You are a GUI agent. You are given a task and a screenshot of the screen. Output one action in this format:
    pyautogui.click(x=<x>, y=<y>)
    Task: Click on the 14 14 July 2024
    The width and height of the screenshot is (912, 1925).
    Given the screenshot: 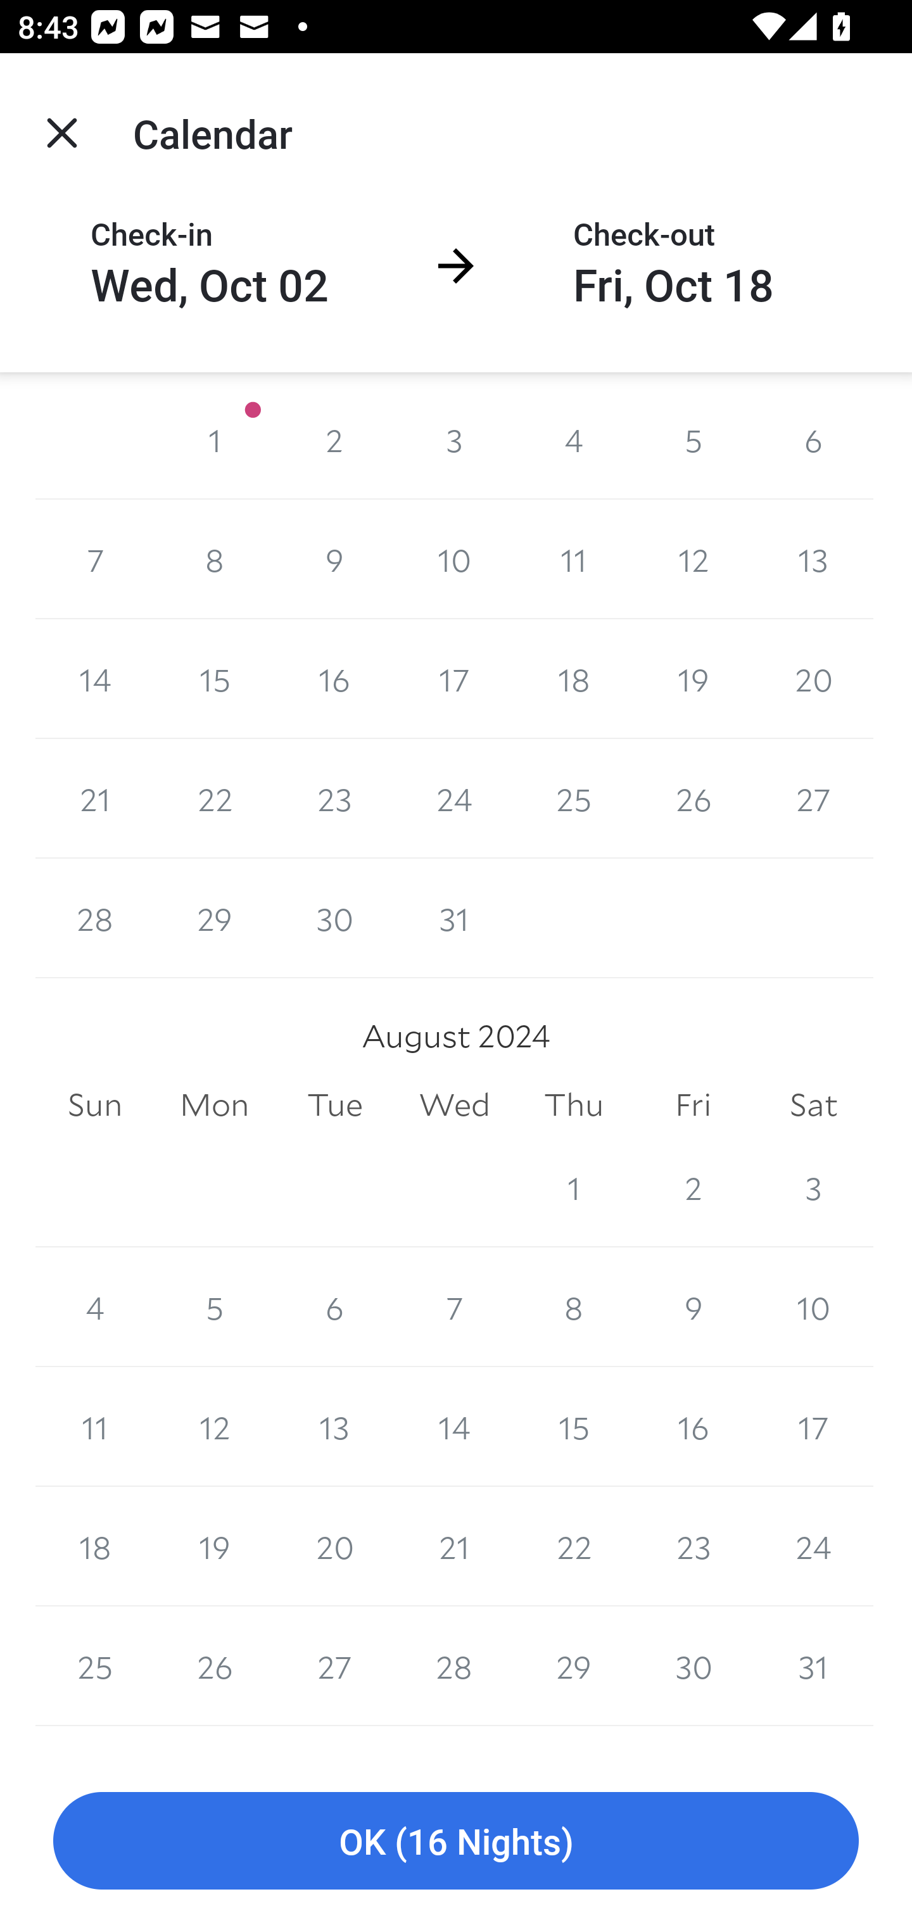 What is the action you would take?
    pyautogui.click(x=95, y=679)
    